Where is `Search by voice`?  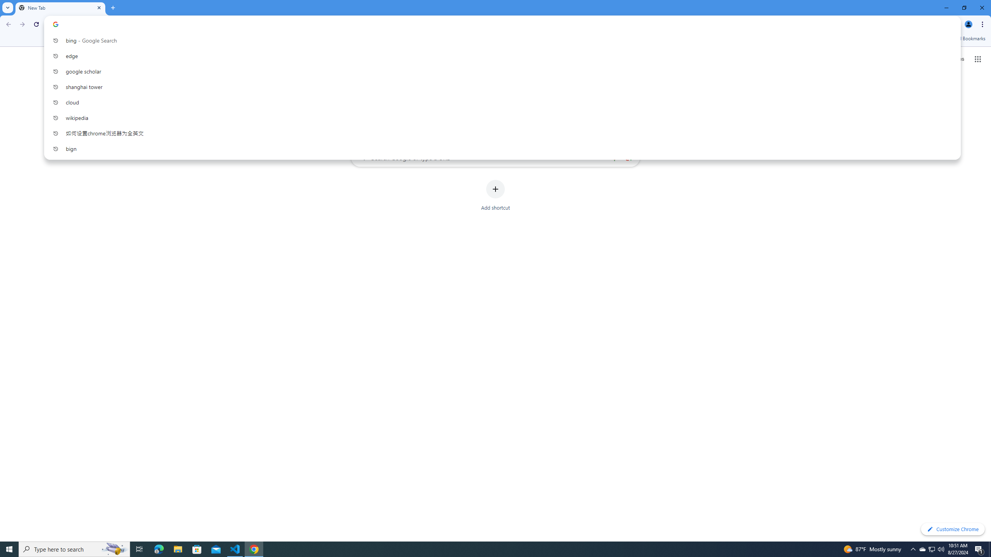
Search by voice is located at coordinates (614, 157).